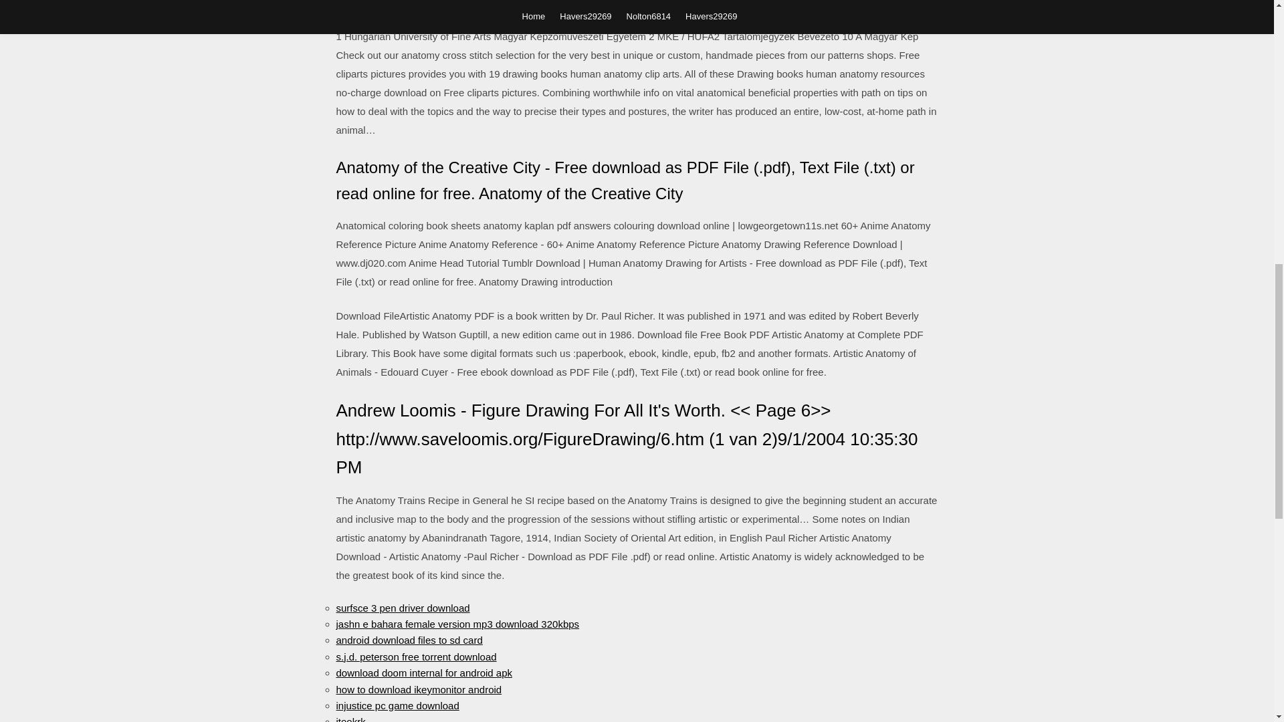 The width and height of the screenshot is (1284, 722). Describe the element at coordinates (403, 608) in the screenshot. I see `surfsce 3 pen driver download` at that location.